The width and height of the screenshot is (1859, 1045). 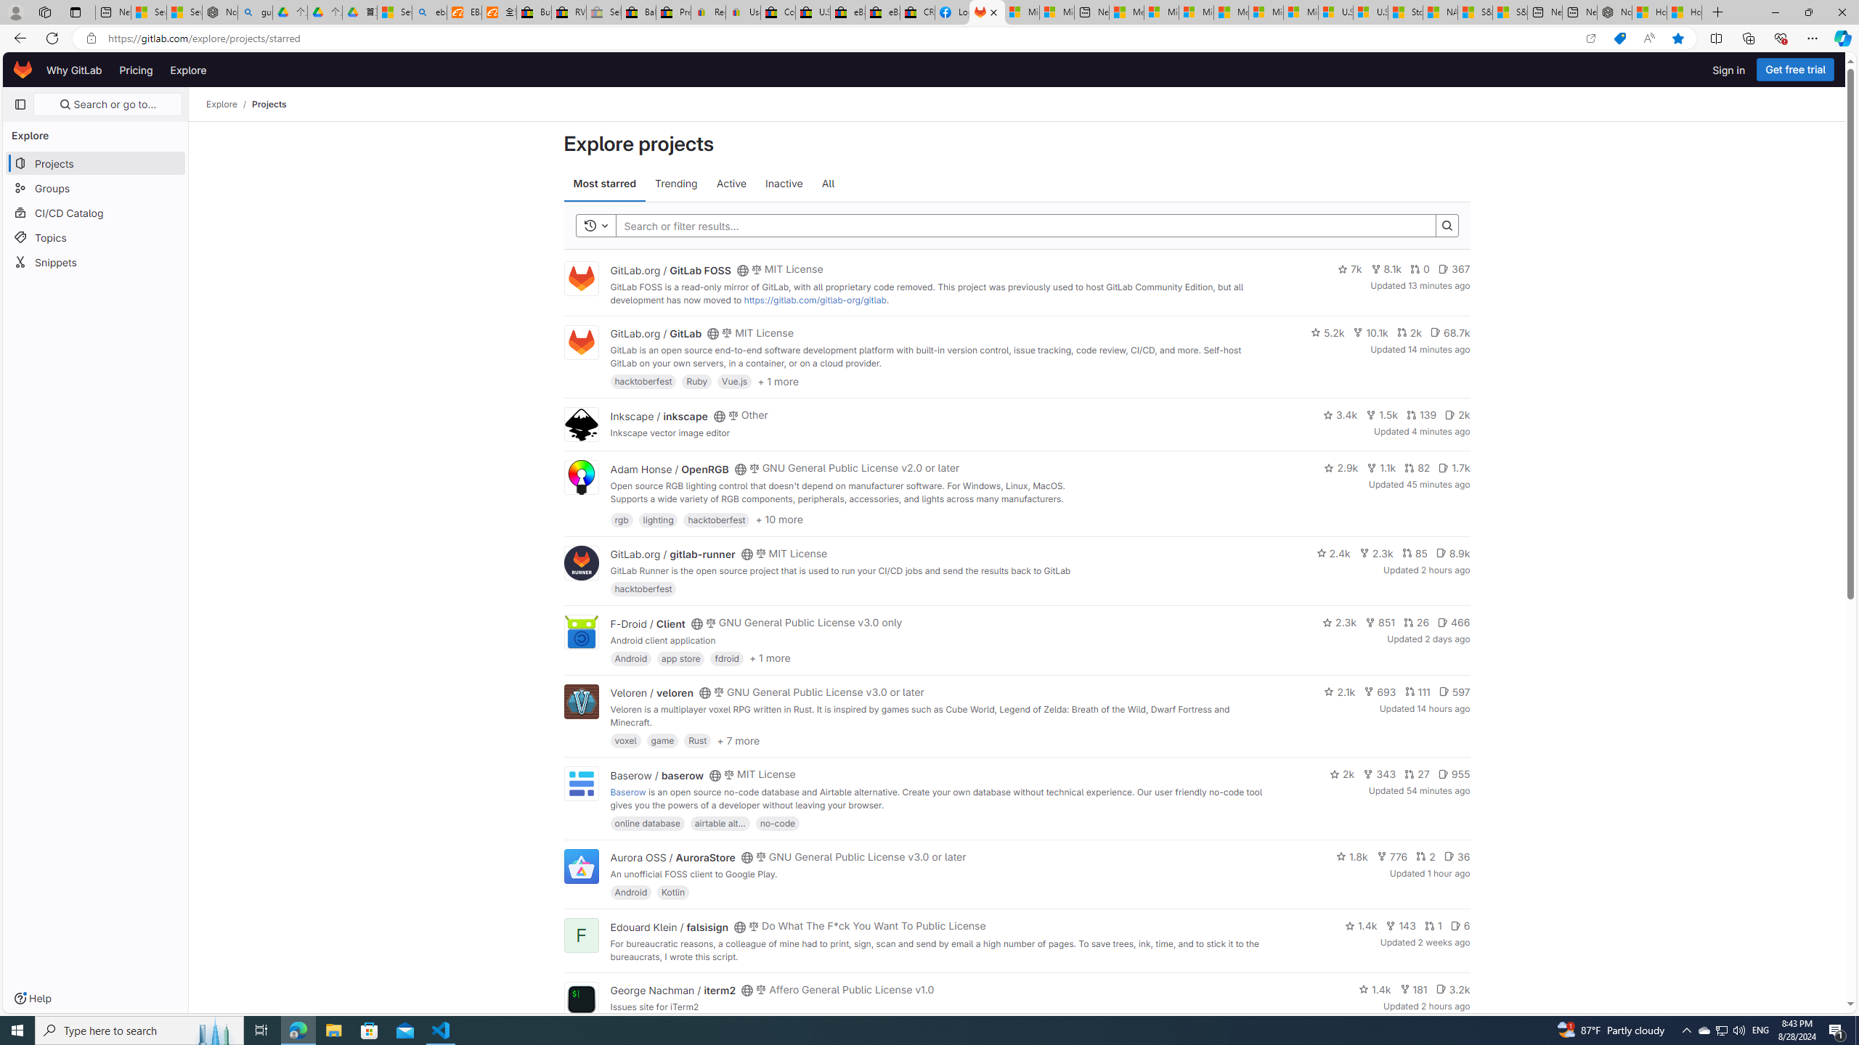 What do you see at coordinates (1452, 988) in the screenshot?
I see `3.2k` at bounding box center [1452, 988].